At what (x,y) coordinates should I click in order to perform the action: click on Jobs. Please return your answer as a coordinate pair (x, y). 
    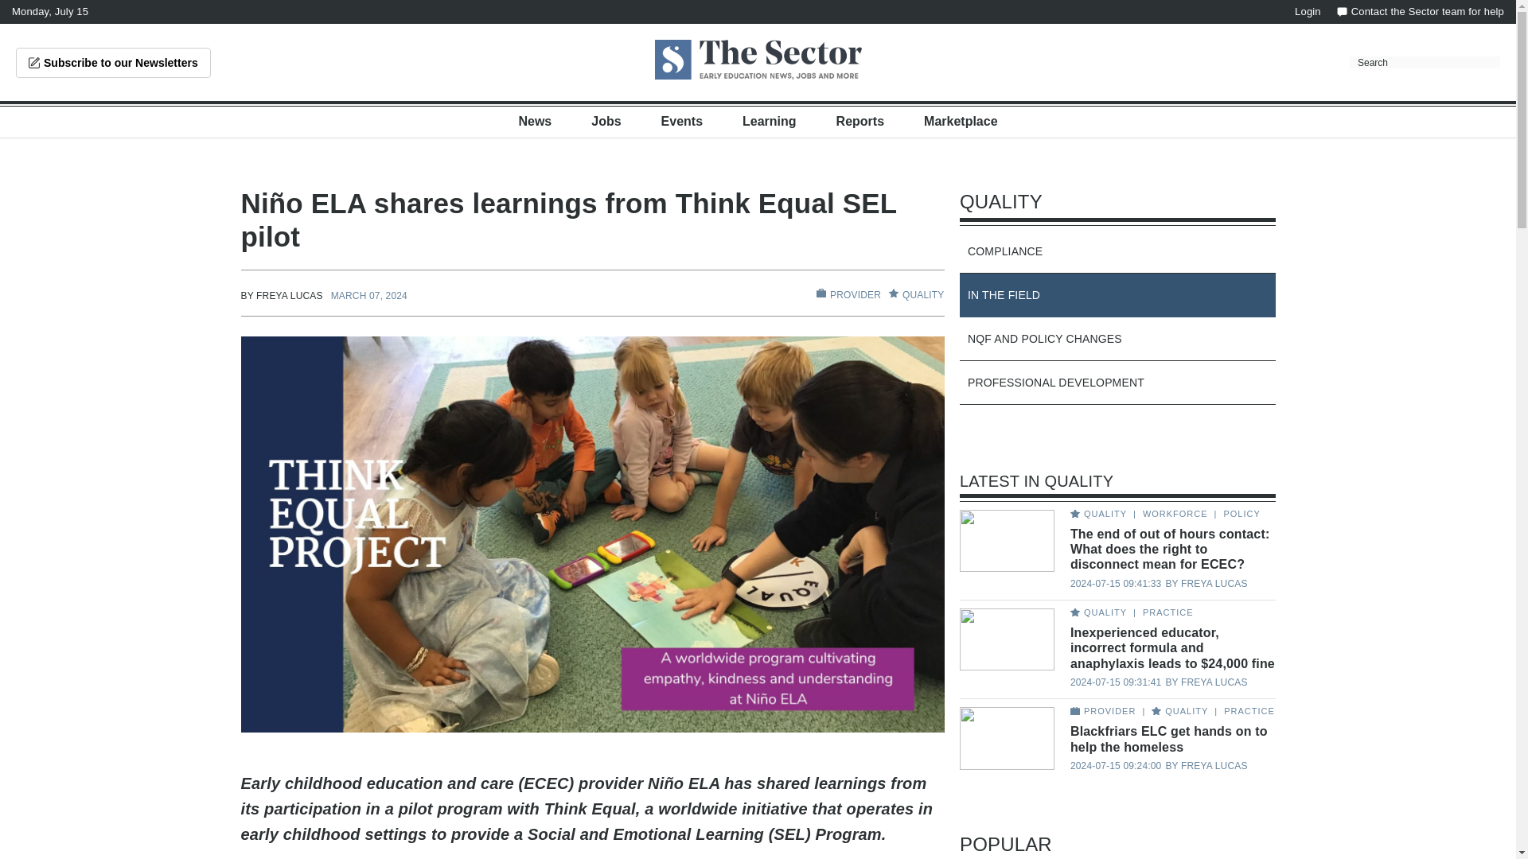
    Looking at the image, I should click on (606, 121).